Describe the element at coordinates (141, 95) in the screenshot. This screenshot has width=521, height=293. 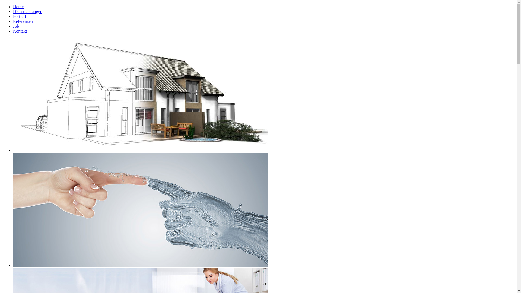
I see `#htmlcaption` at that location.